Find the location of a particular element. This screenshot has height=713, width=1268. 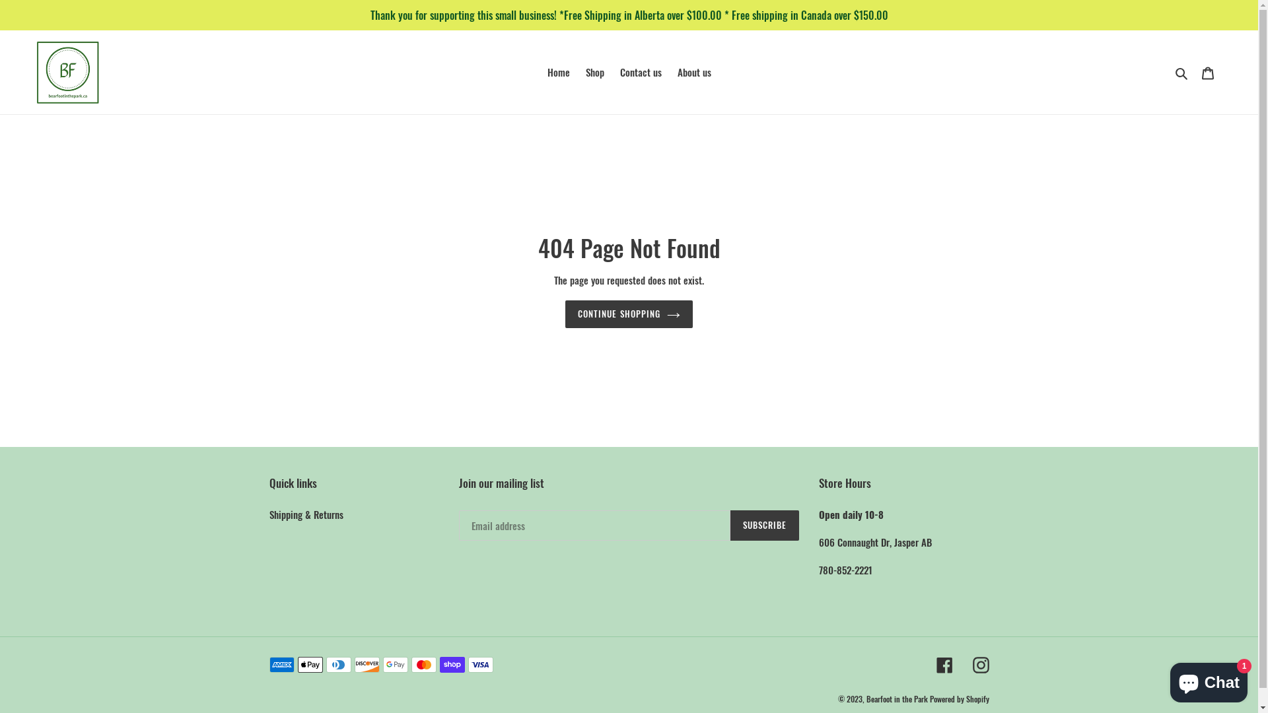

Contact us is located at coordinates (641, 73).